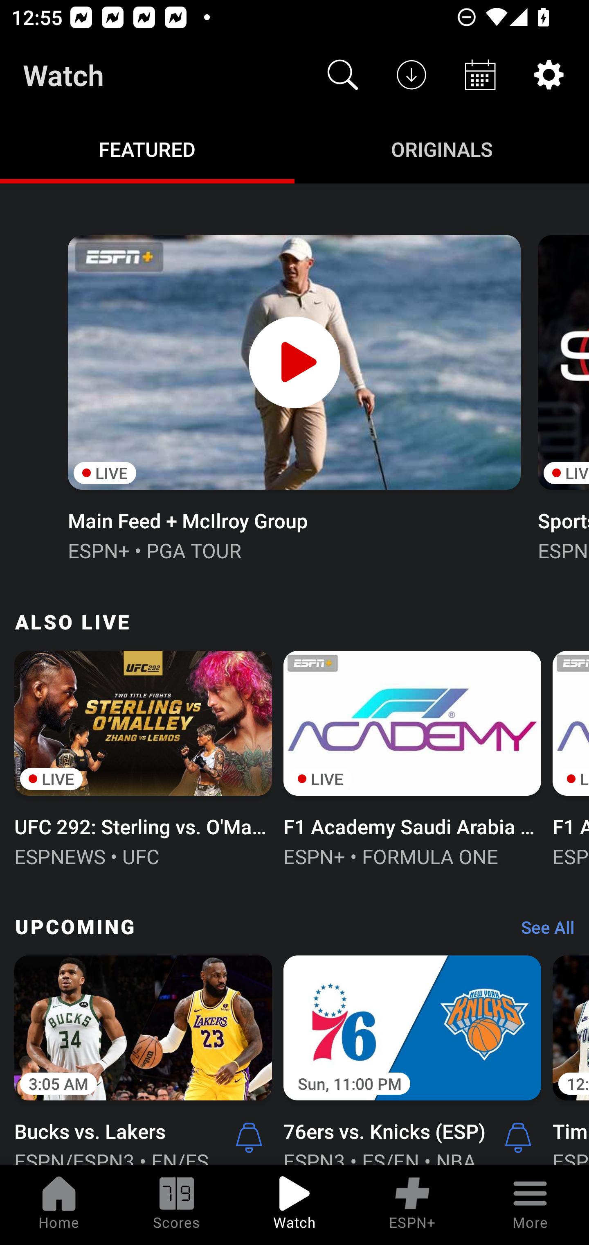 The width and height of the screenshot is (589, 1245). Describe the element at coordinates (59, 1205) in the screenshot. I see `Home` at that location.